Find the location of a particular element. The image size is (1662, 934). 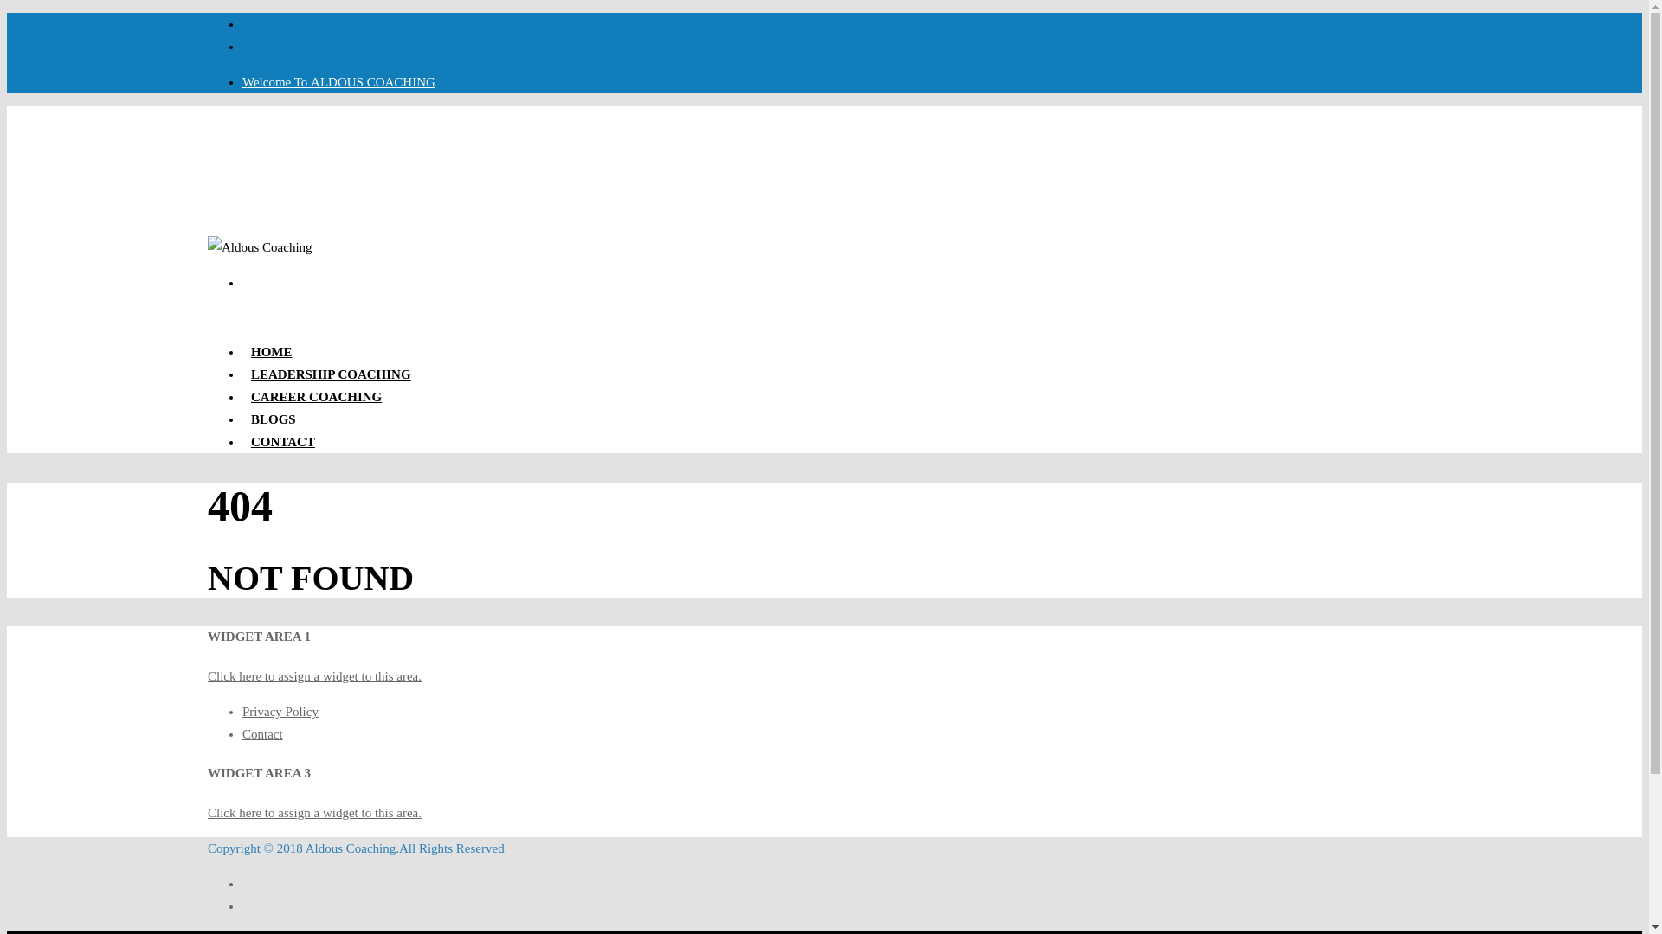

CONTACT is located at coordinates (280, 711).